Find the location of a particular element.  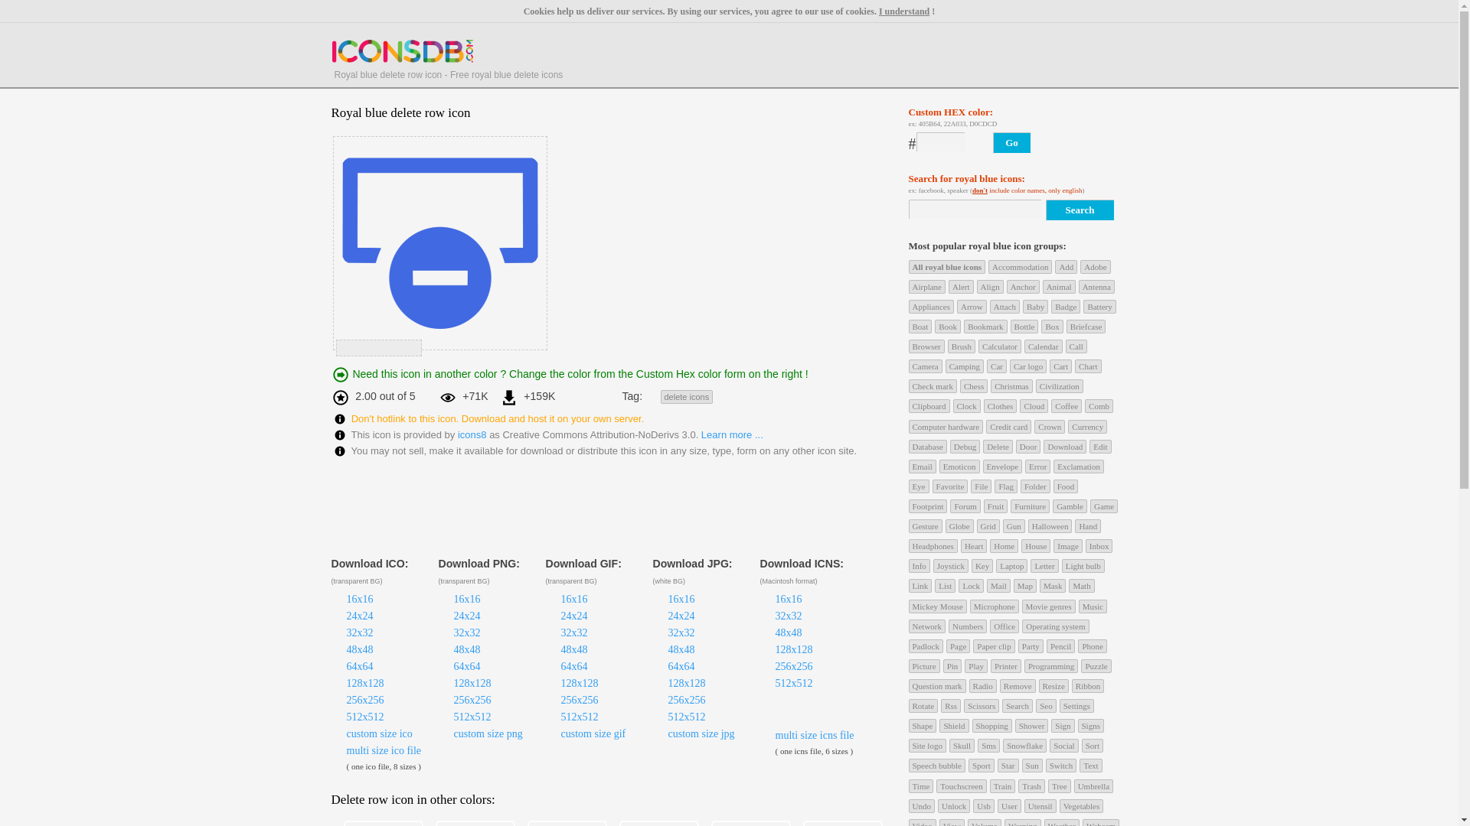

Custom size delete row icon is located at coordinates (593, 733).